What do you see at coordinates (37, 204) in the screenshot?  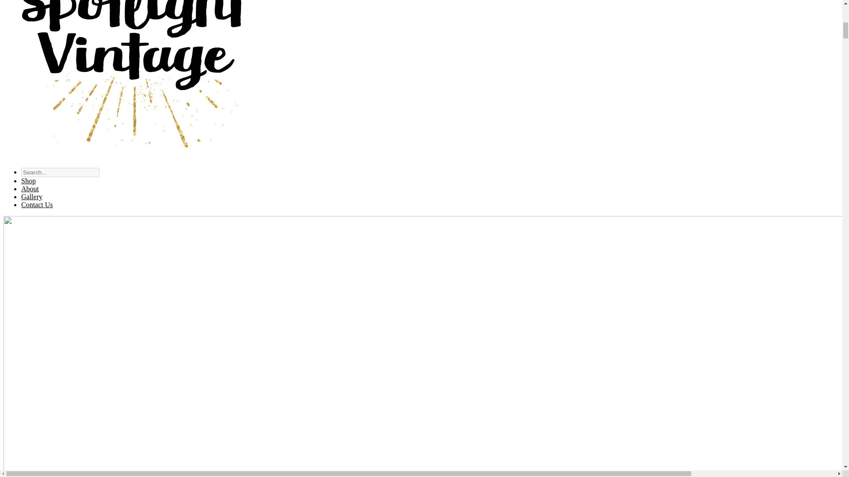 I see `Contact Us` at bounding box center [37, 204].